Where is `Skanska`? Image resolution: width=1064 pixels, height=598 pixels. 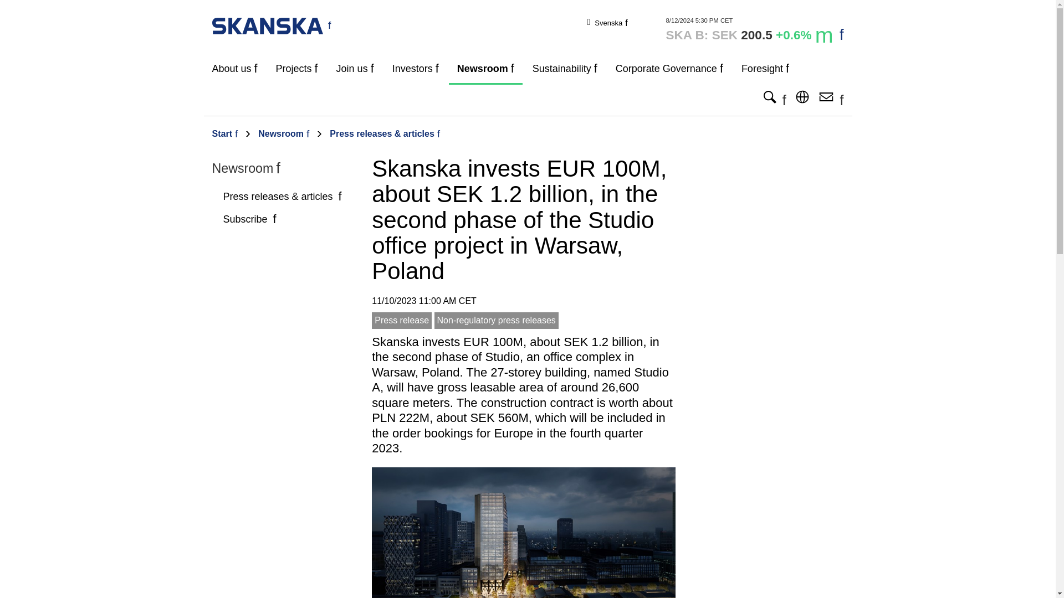 Skanska is located at coordinates (272, 25).